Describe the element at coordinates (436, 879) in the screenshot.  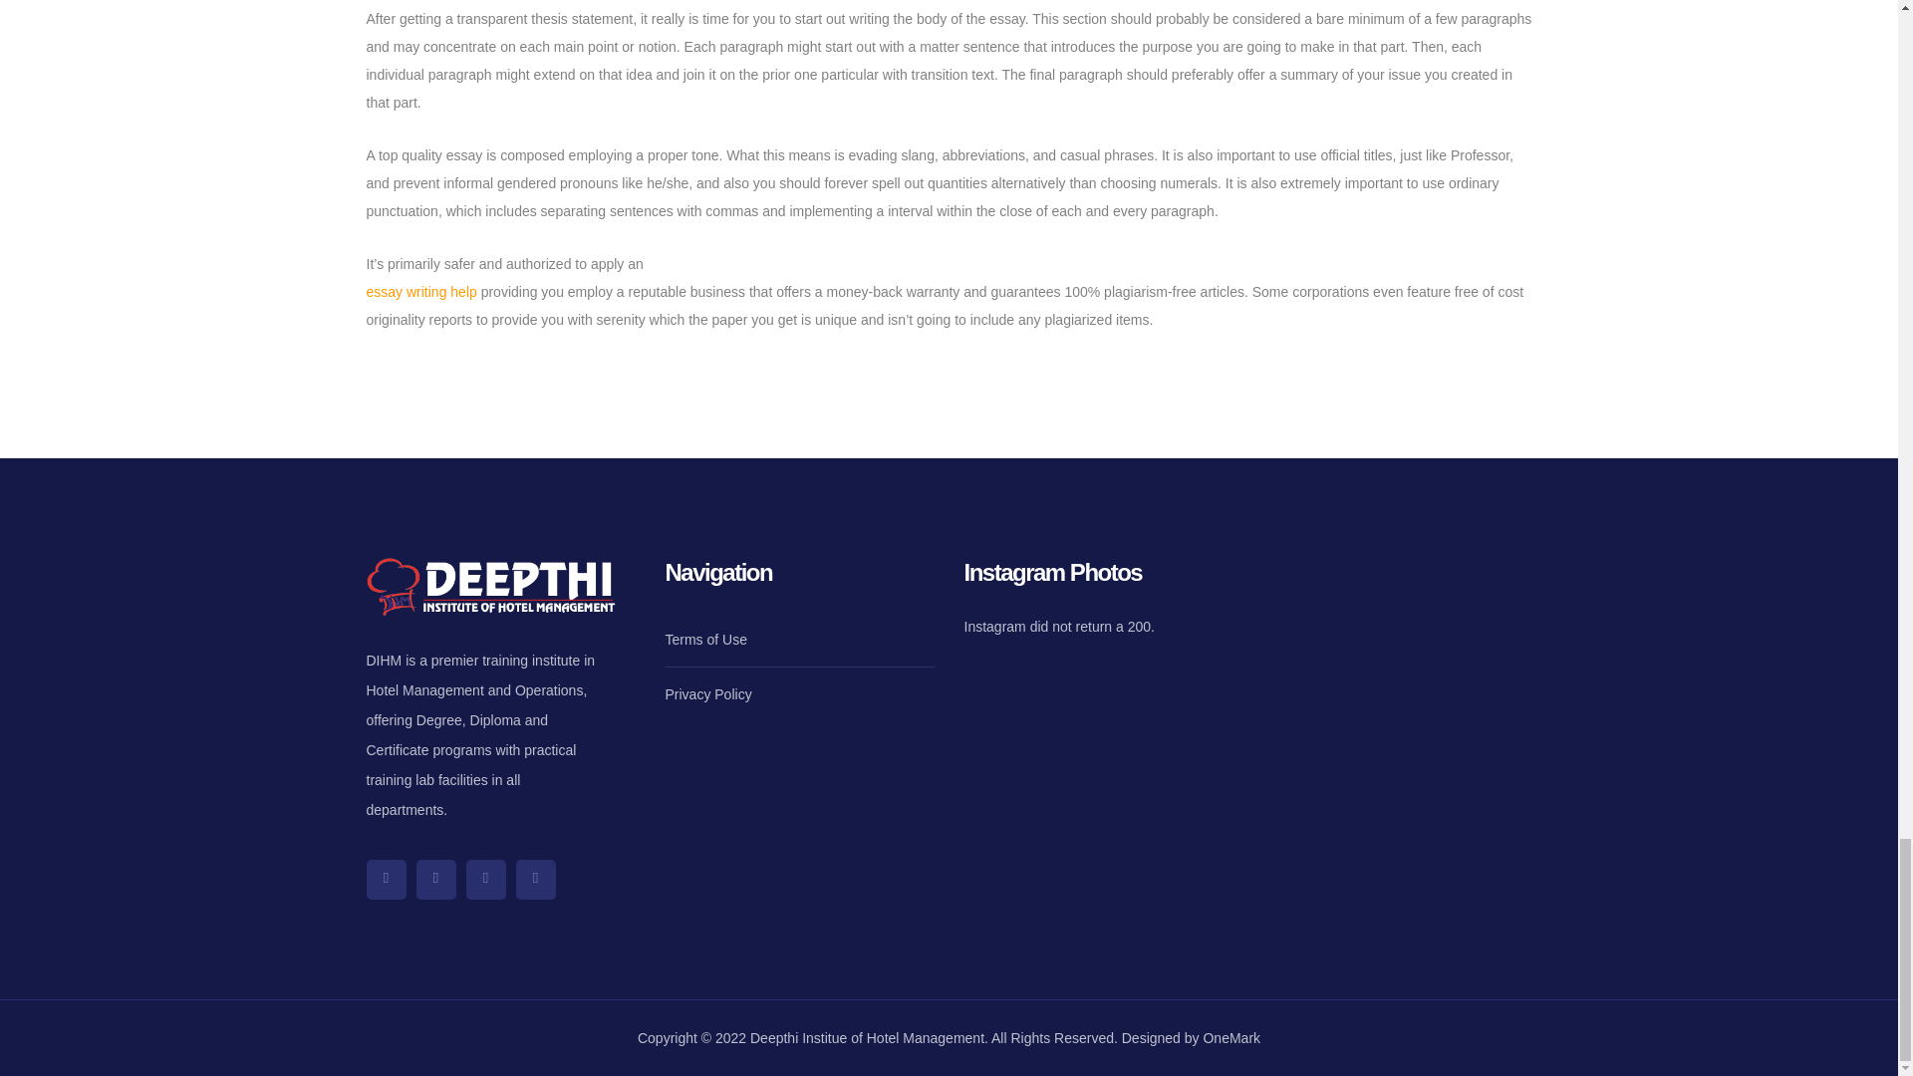
I see `facebook` at that location.